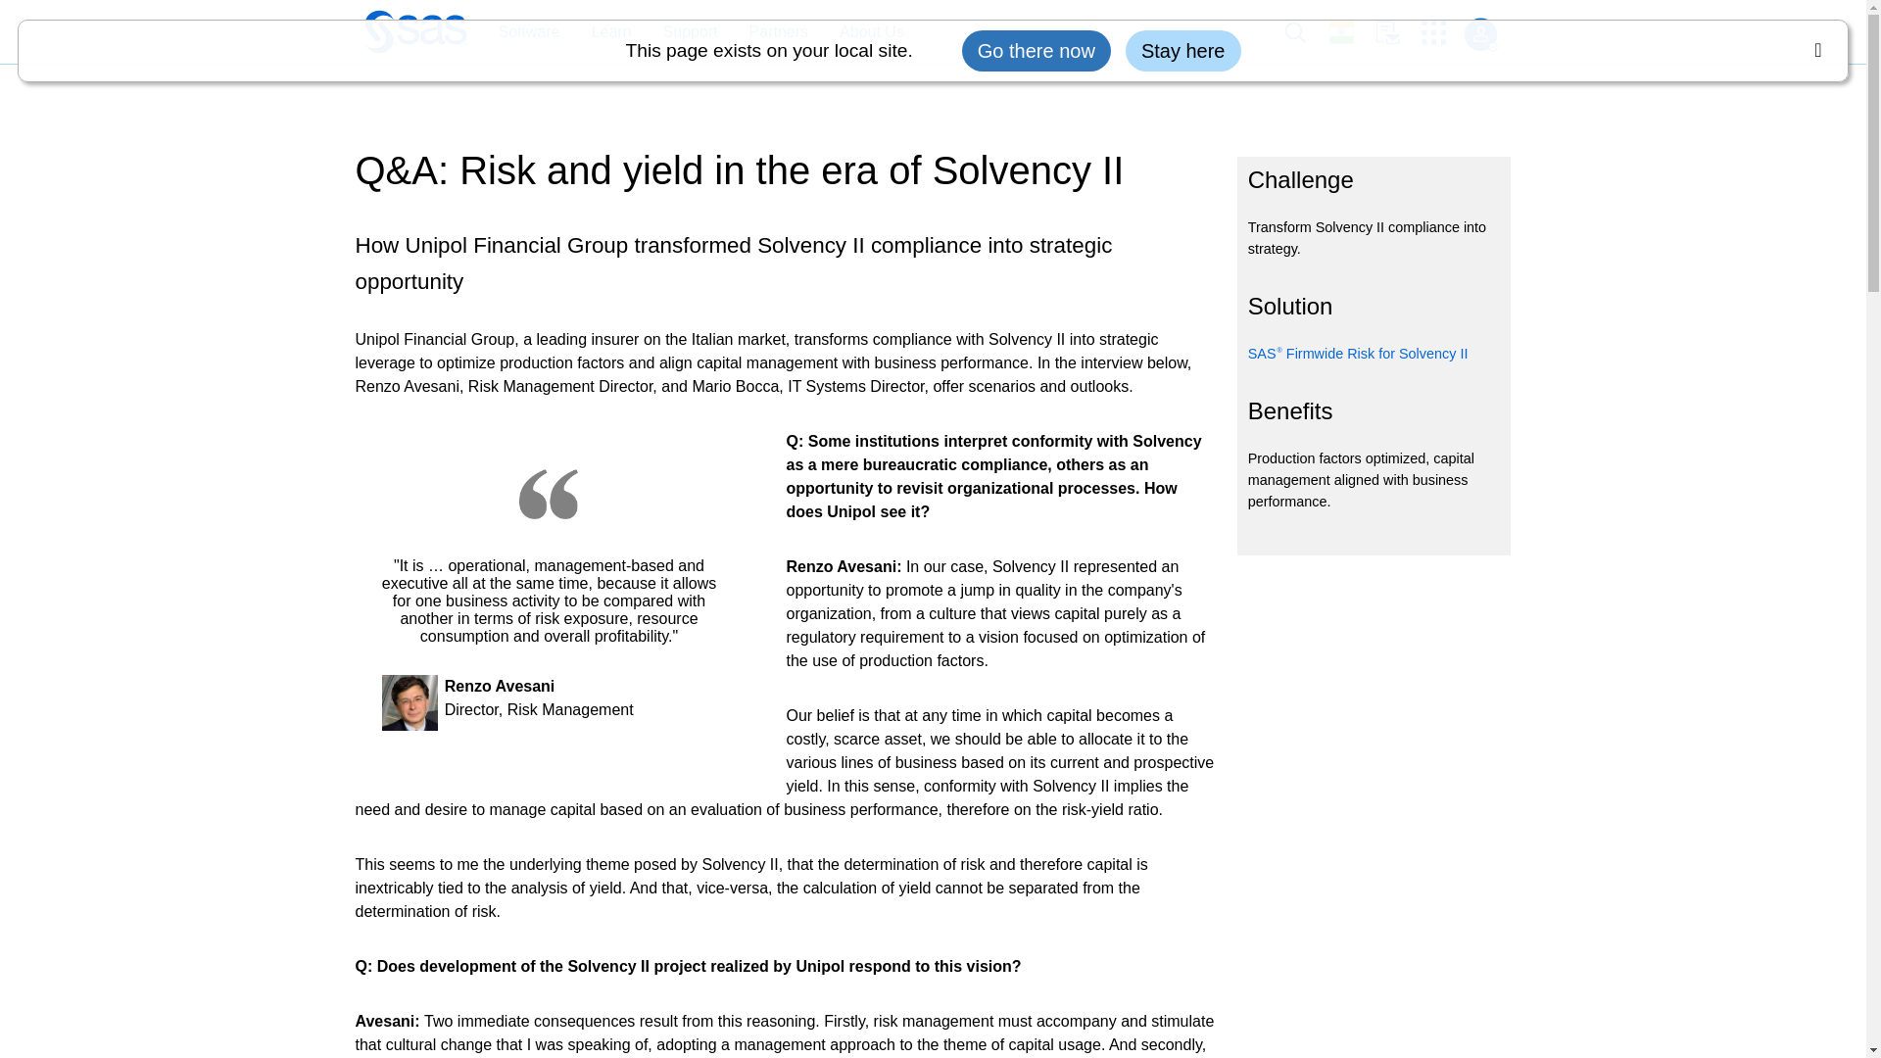 The width and height of the screenshot is (1881, 1058). Describe the element at coordinates (611, 32) in the screenshot. I see `Learn` at that location.